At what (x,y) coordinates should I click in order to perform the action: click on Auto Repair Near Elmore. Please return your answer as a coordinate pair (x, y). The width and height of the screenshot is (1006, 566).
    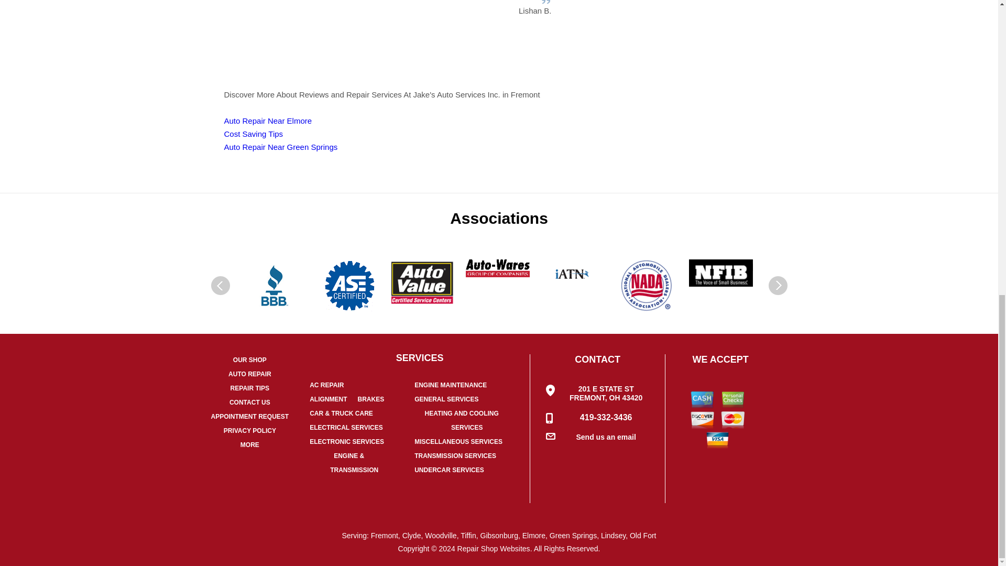
    Looking at the image, I should click on (268, 121).